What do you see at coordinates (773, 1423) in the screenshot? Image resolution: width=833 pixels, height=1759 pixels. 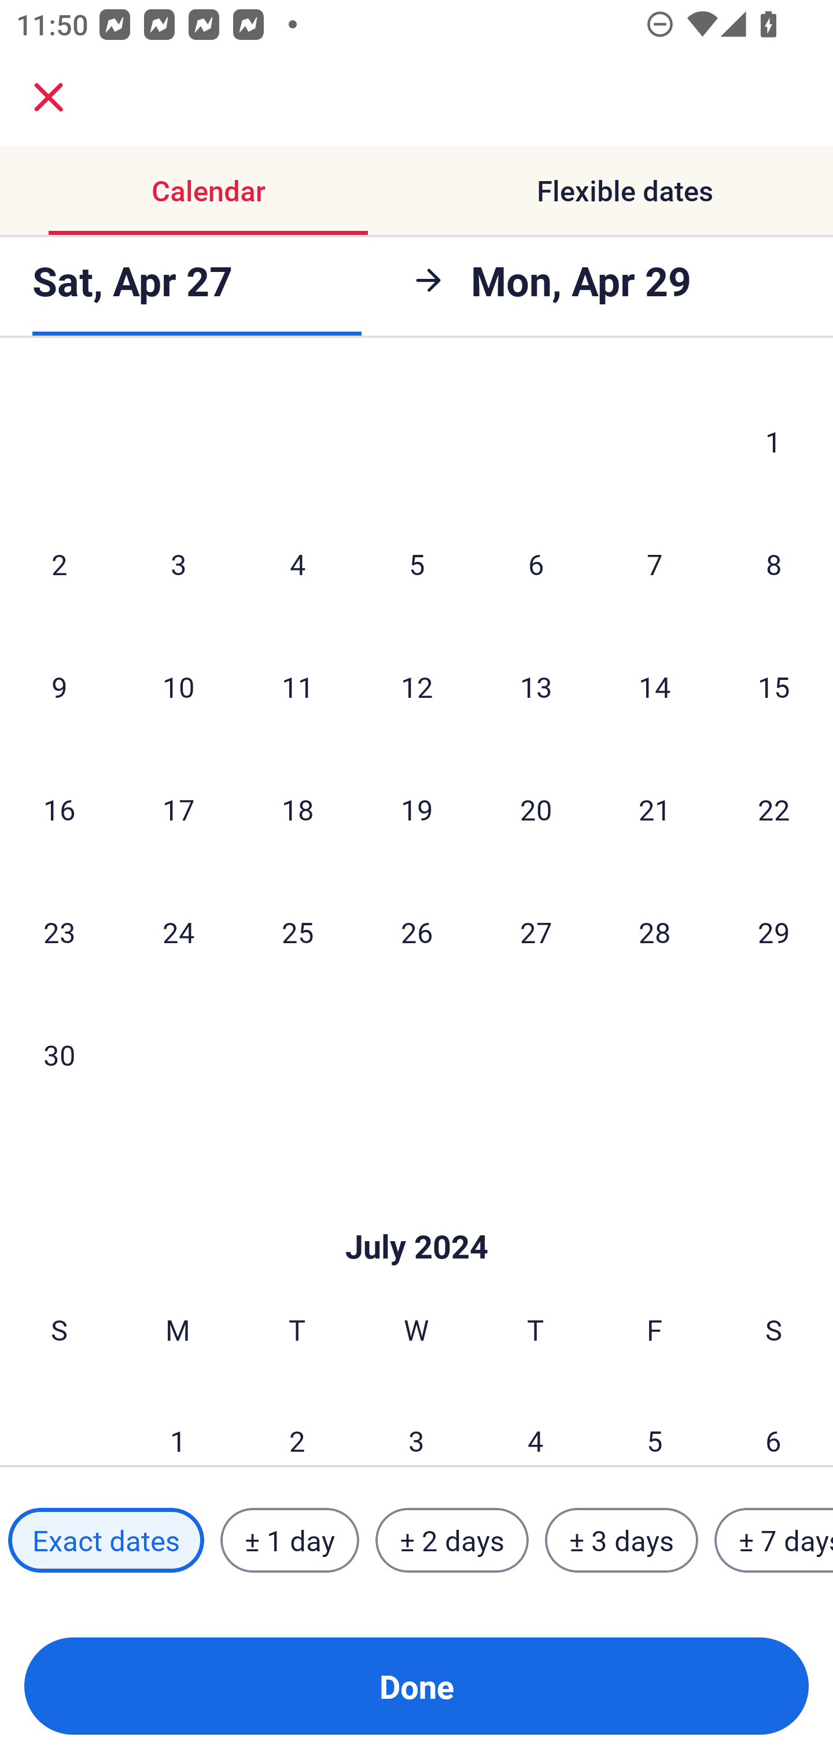 I see `6 Saturday, July 6, 2024` at bounding box center [773, 1423].